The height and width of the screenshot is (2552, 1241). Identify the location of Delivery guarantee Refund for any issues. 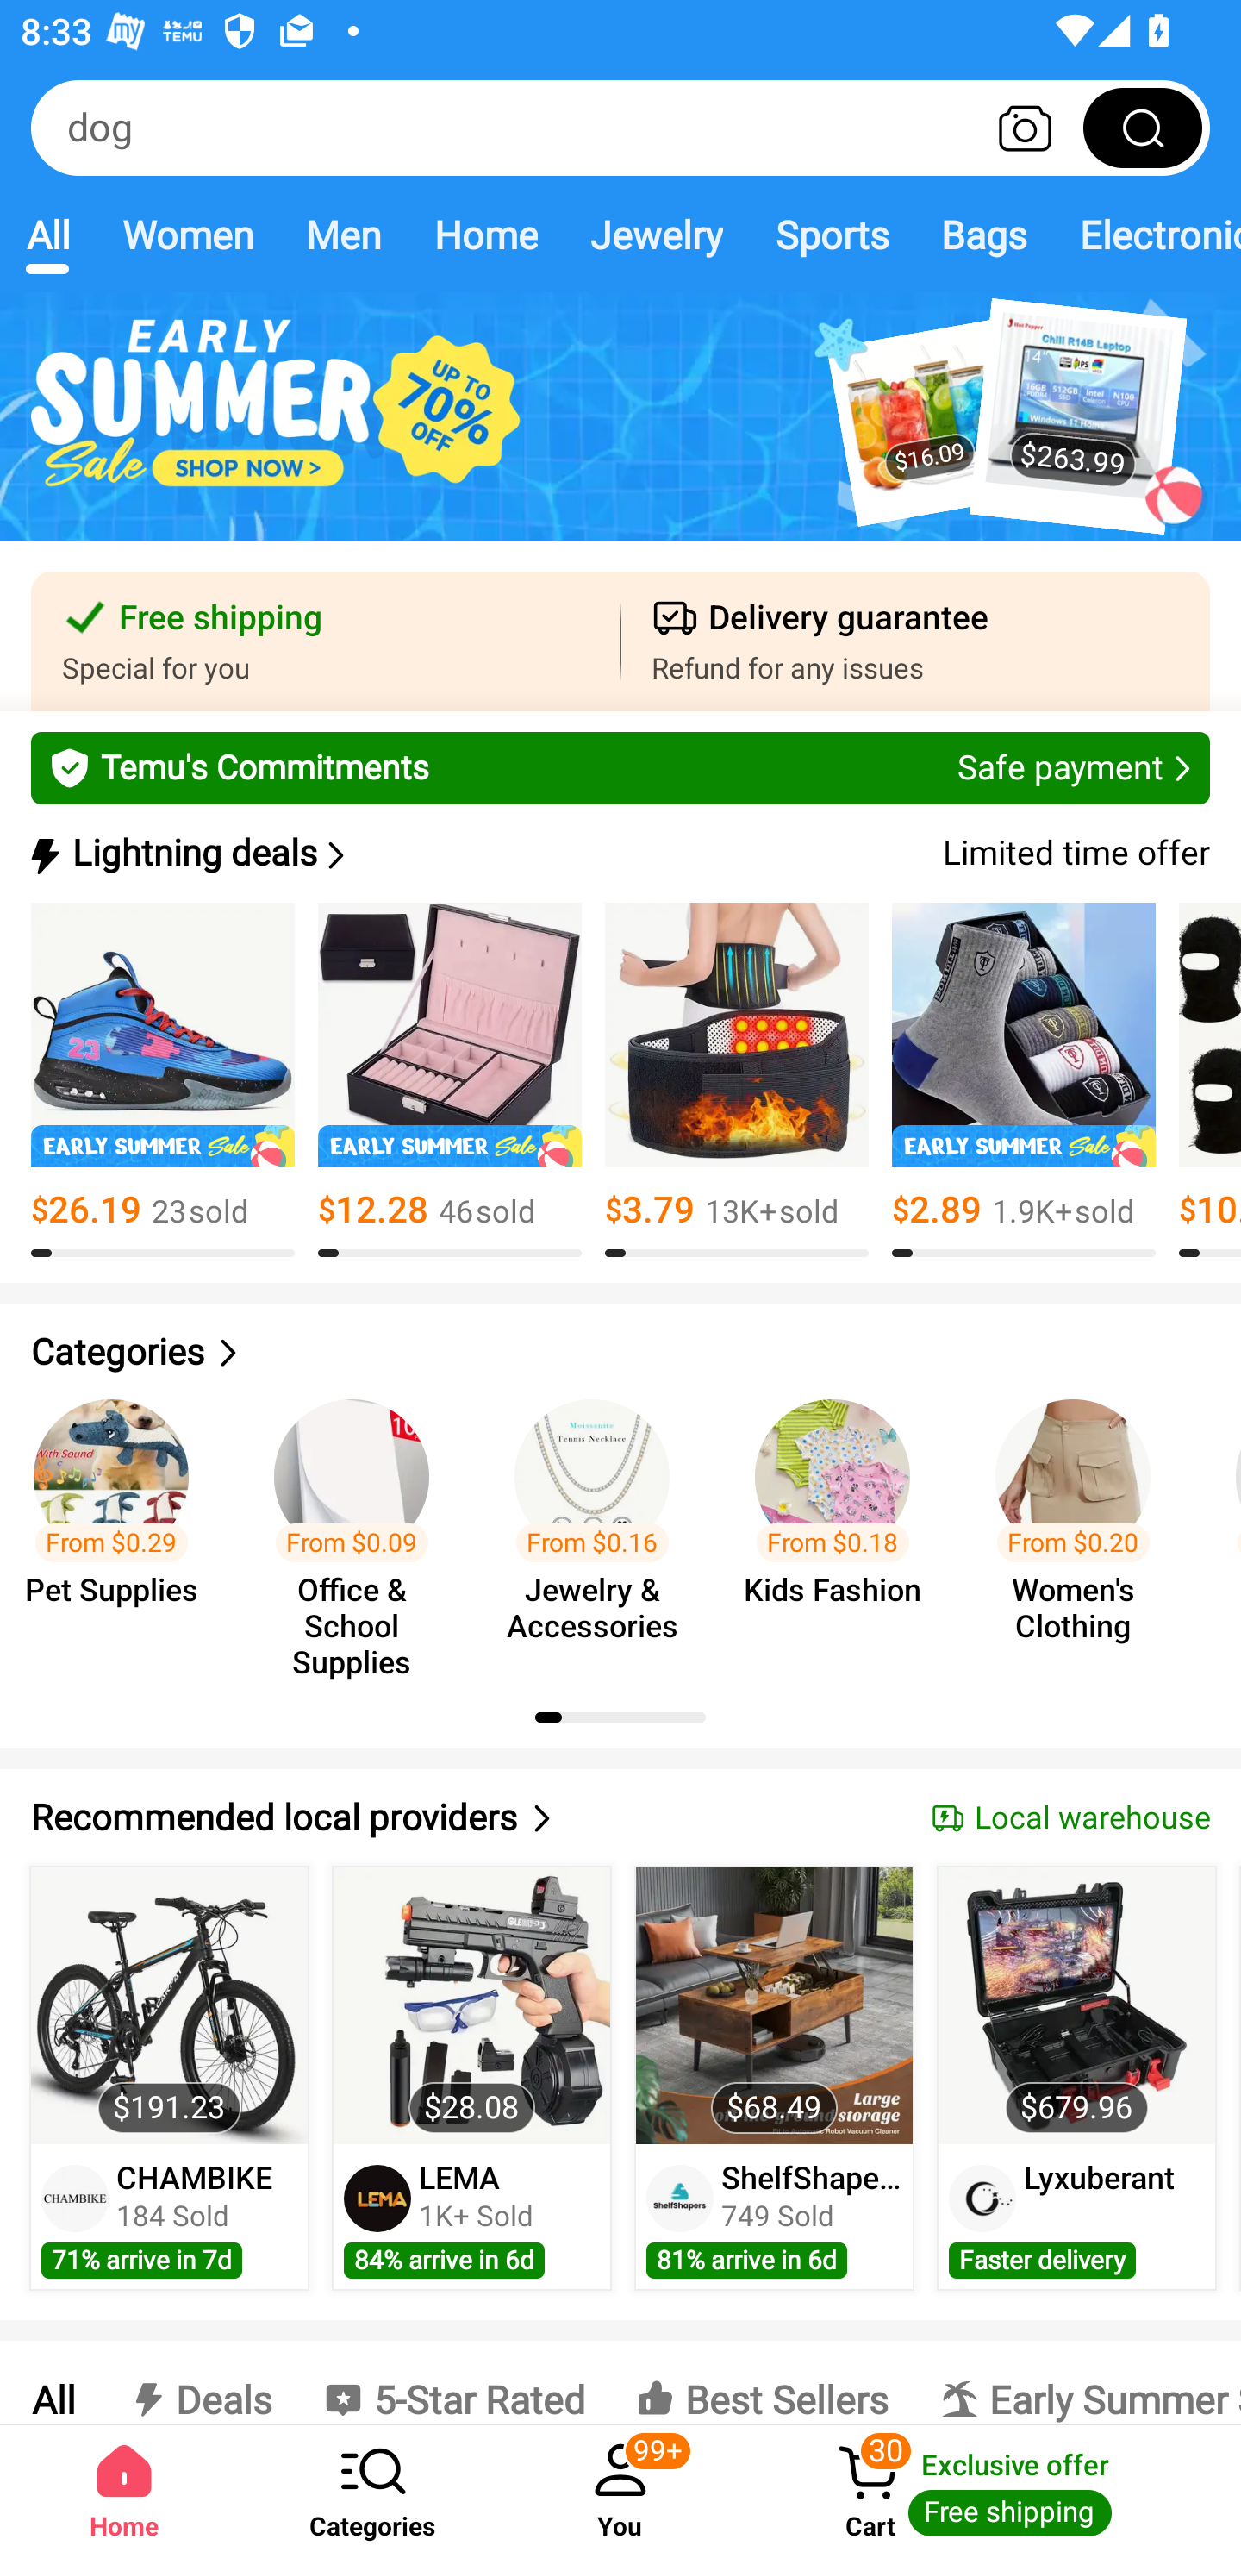
(915, 641).